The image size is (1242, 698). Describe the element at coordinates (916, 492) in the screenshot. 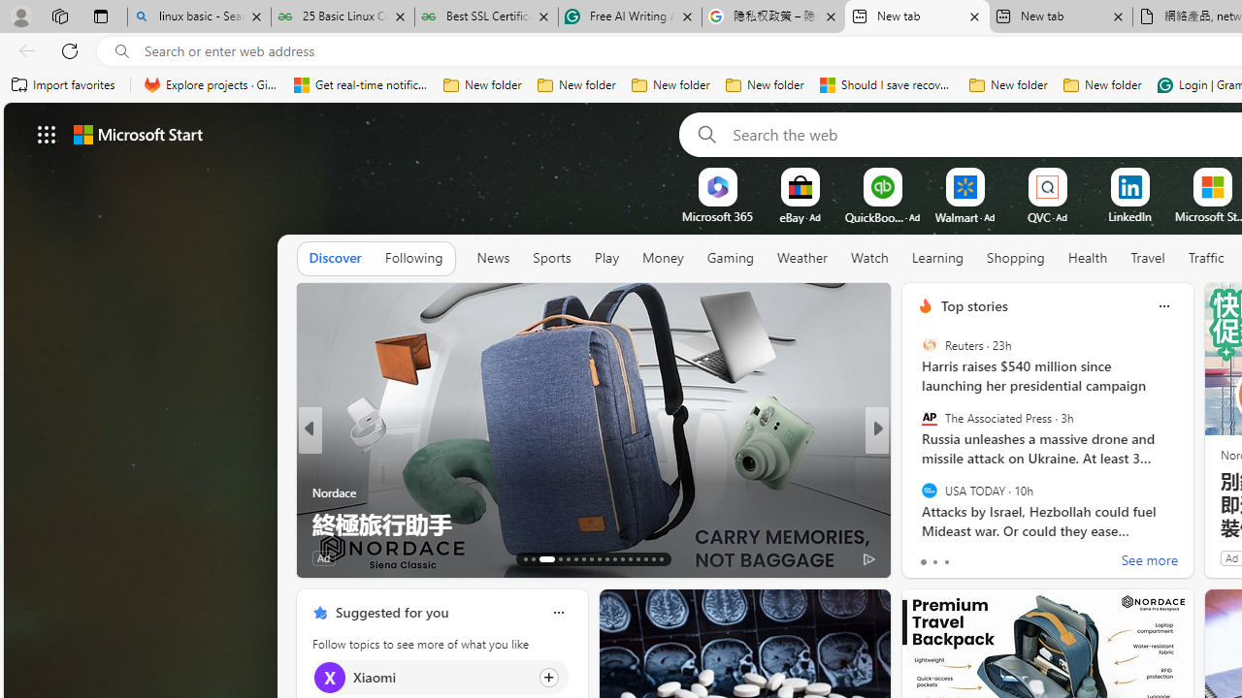

I see `XDA Developers` at that location.